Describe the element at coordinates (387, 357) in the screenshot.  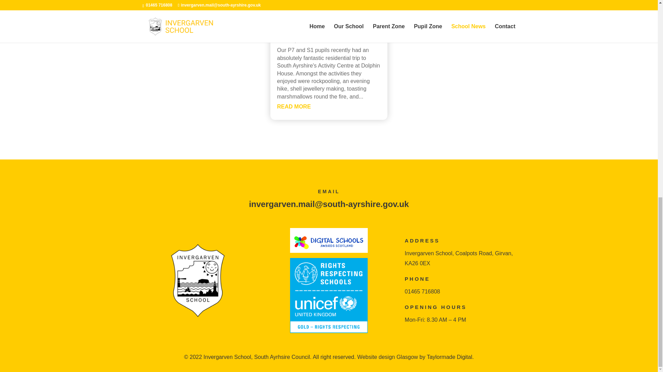
I see `Website design Glasgow` at that location.